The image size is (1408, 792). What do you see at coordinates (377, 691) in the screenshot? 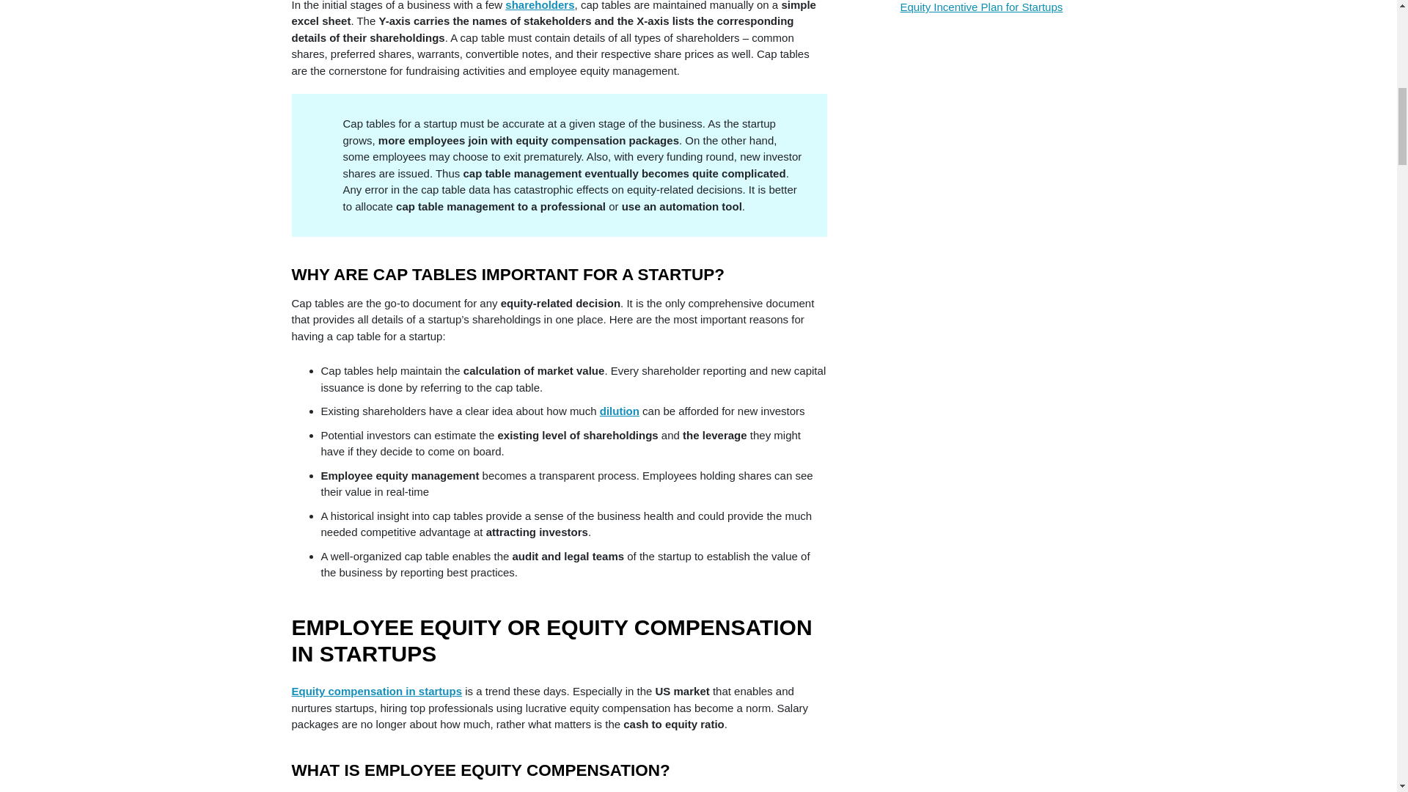
I see `Equity compensation in startups` at bounding box center [377, 691].